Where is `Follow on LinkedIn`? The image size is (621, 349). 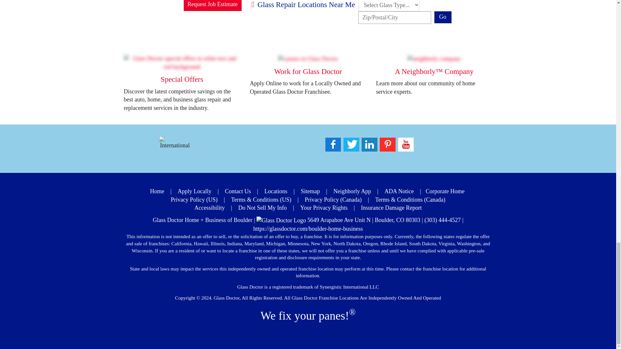 Follow on LinkedIn is located at coordinates (369, 144).